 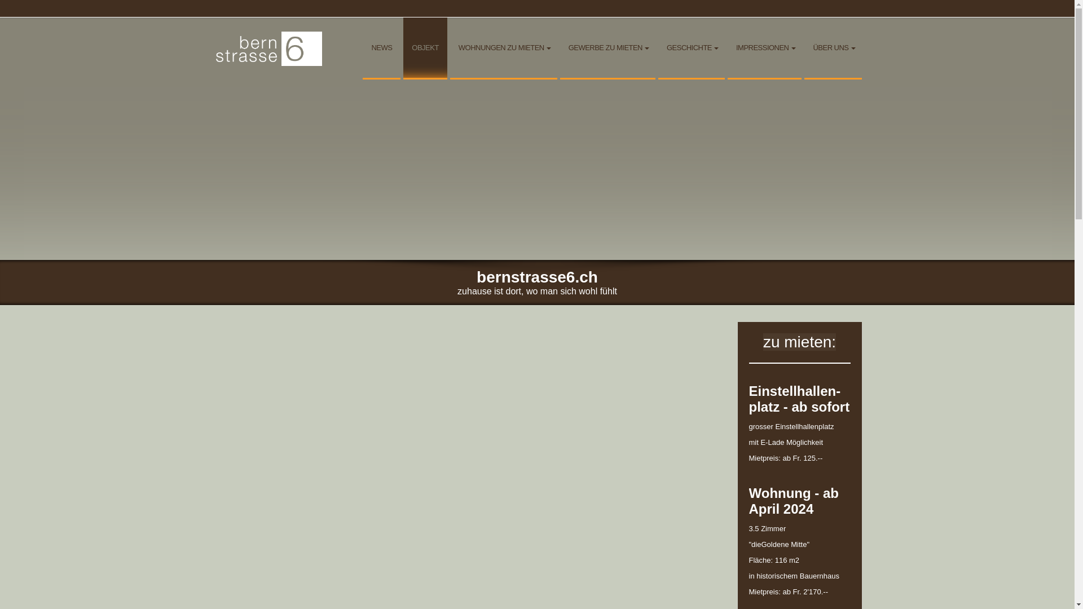 What do you see at coordinates (425, 48) in the screenshot?
I see `OBJEKT` at bounding box center [425, 48].